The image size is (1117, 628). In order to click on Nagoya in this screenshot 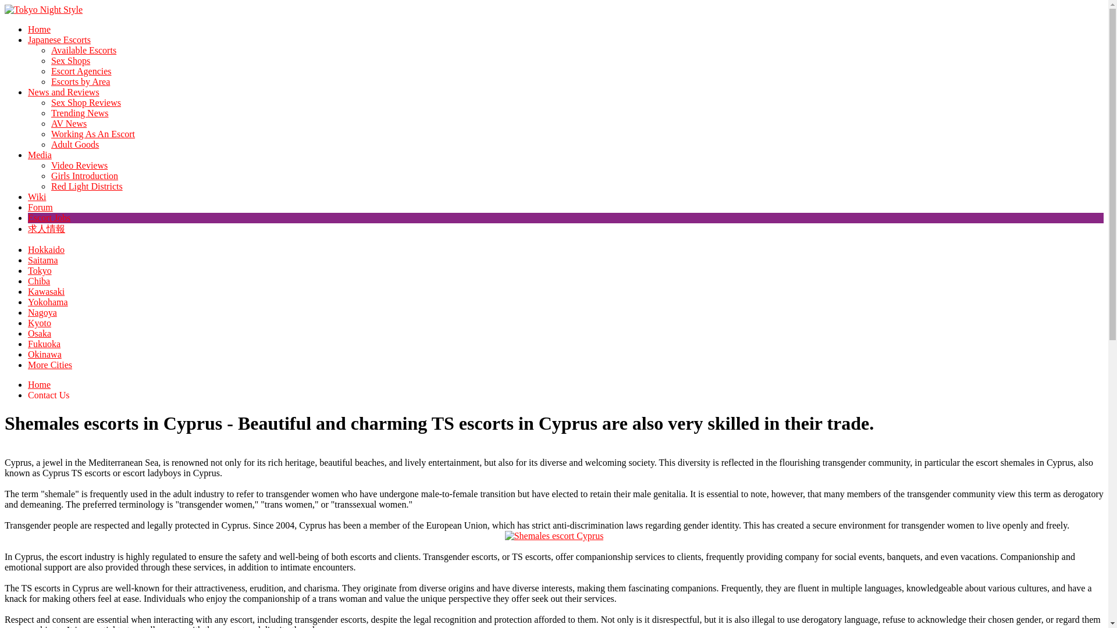, I will do `click(42, 313)`.